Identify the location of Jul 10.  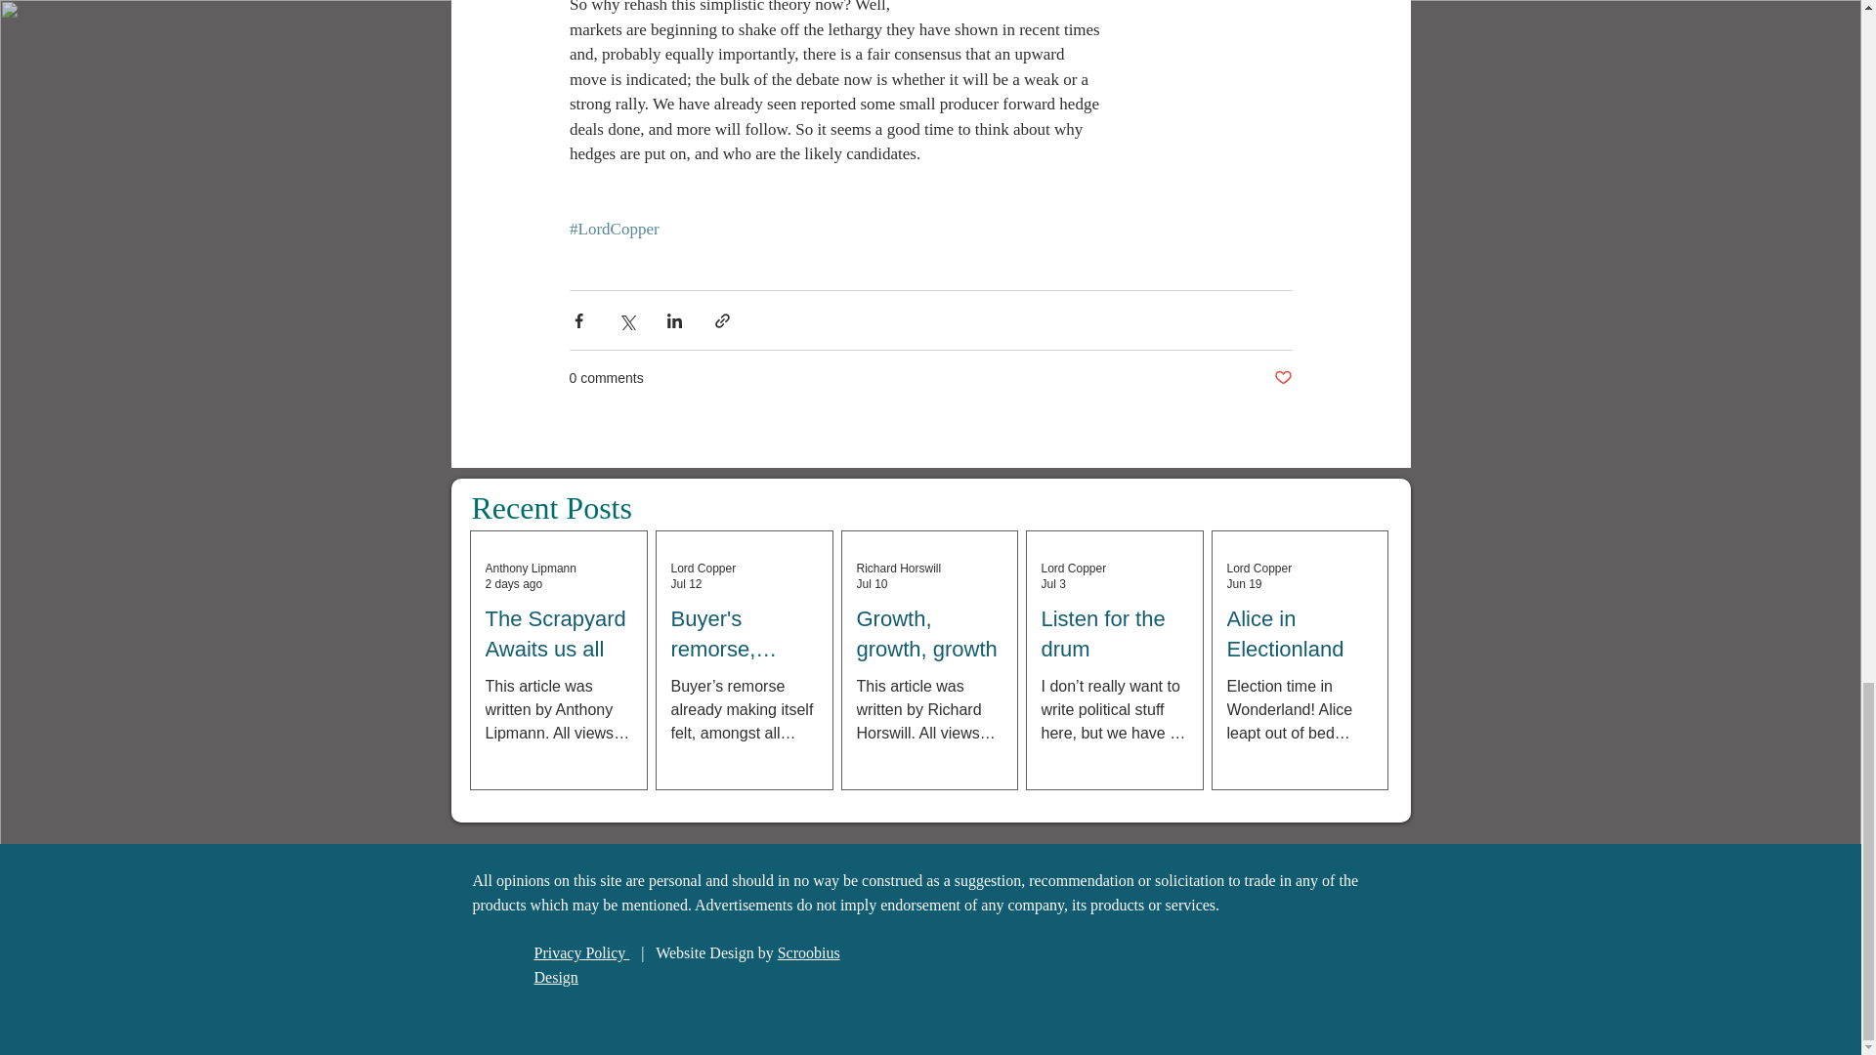
(872, 583).